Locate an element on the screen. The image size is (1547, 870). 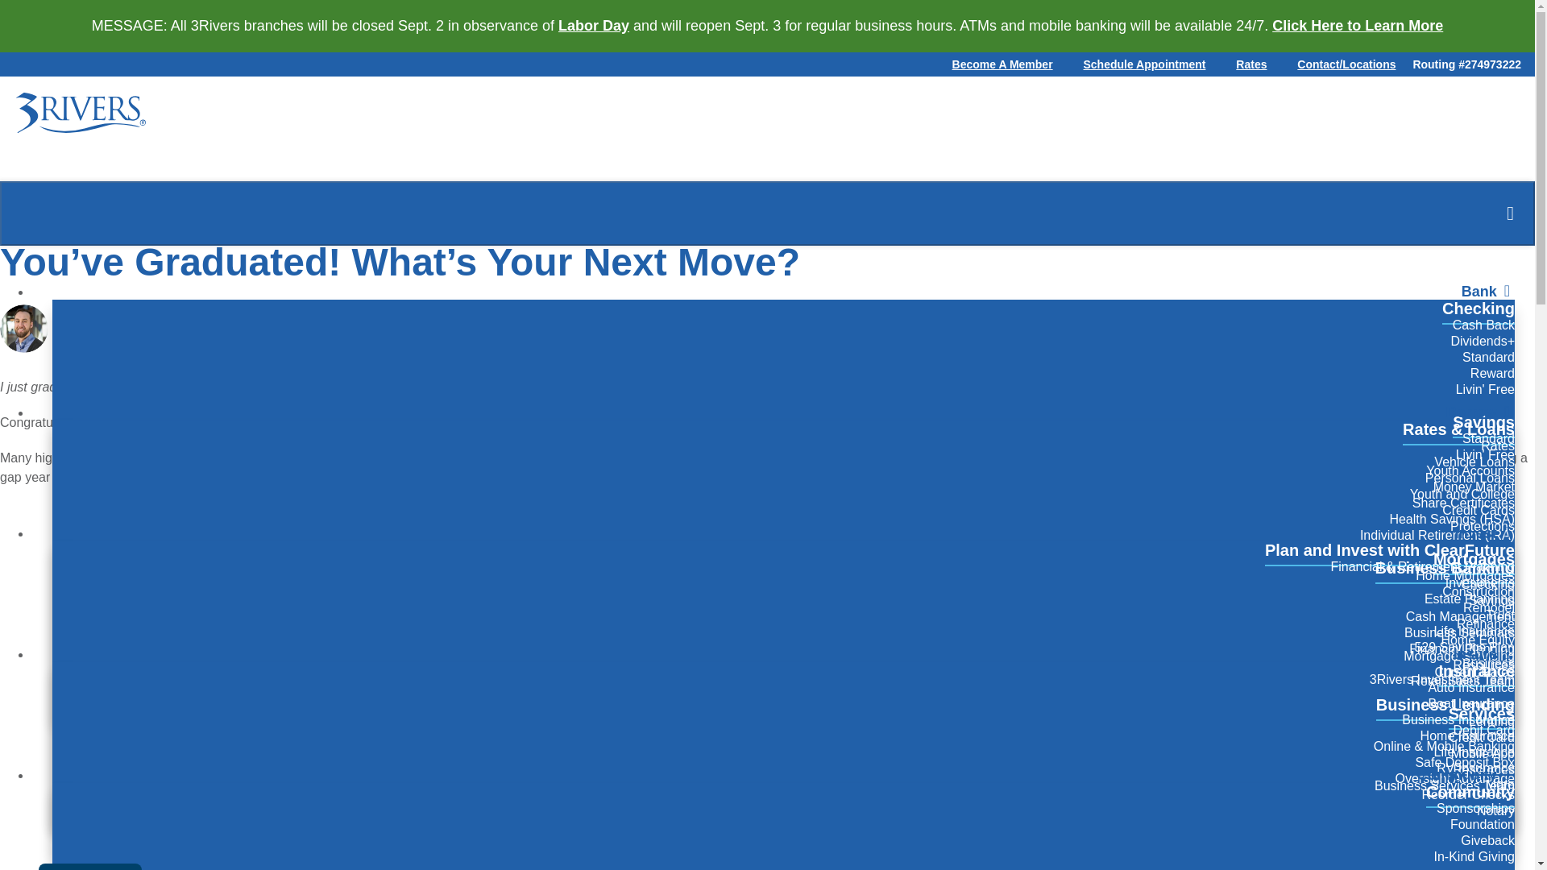
Youth Accounts is located at coordinates (1470, 470).